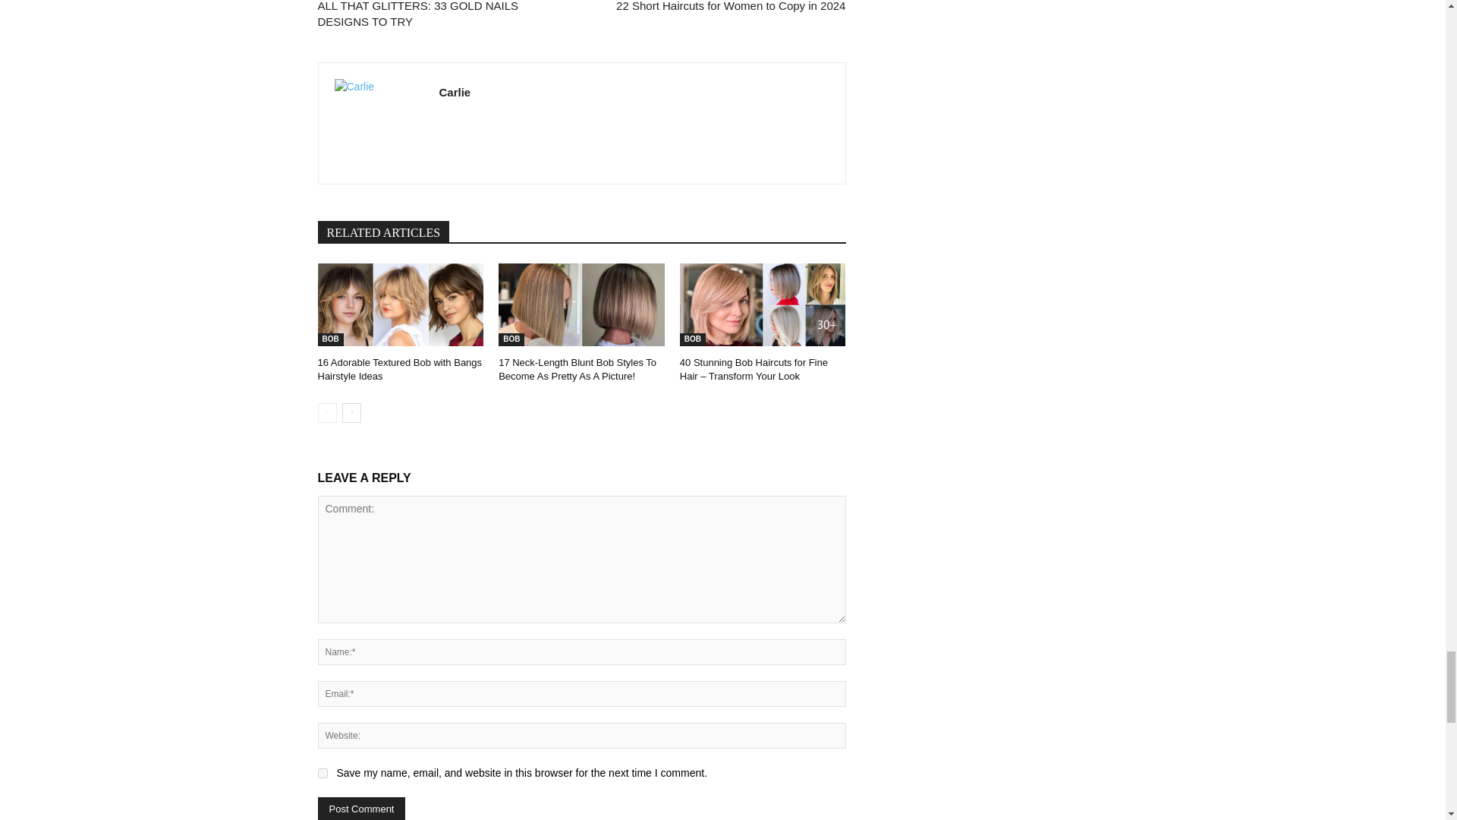 The image size is (1457, 820). I want to click on yes, so click(322, 773).